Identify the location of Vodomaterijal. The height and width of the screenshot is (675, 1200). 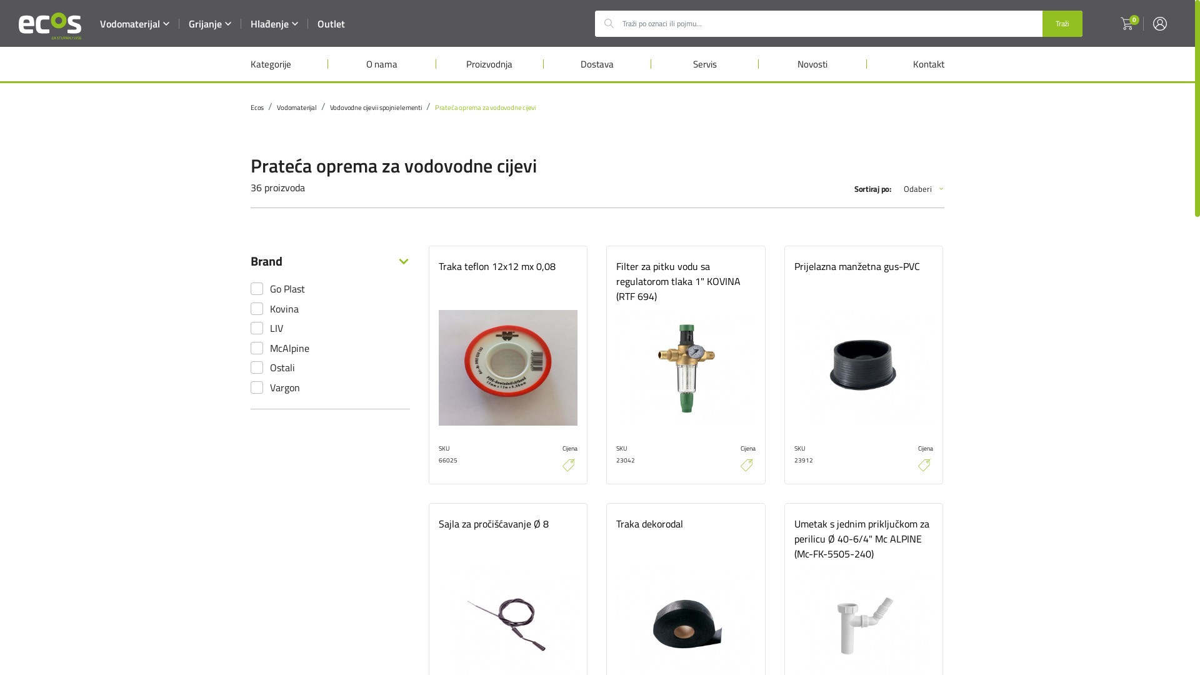
(296, 107).